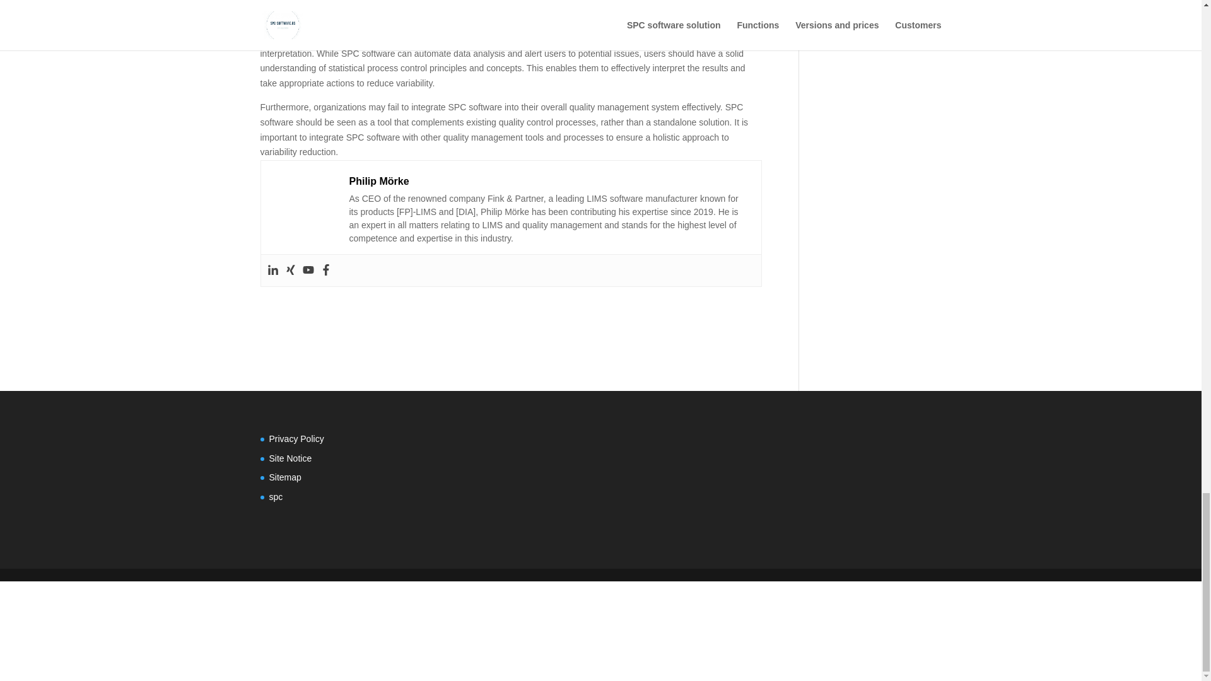 The height and width of the screenshot is (681, 1211). I want to click on Facebook, so click(326, 270).